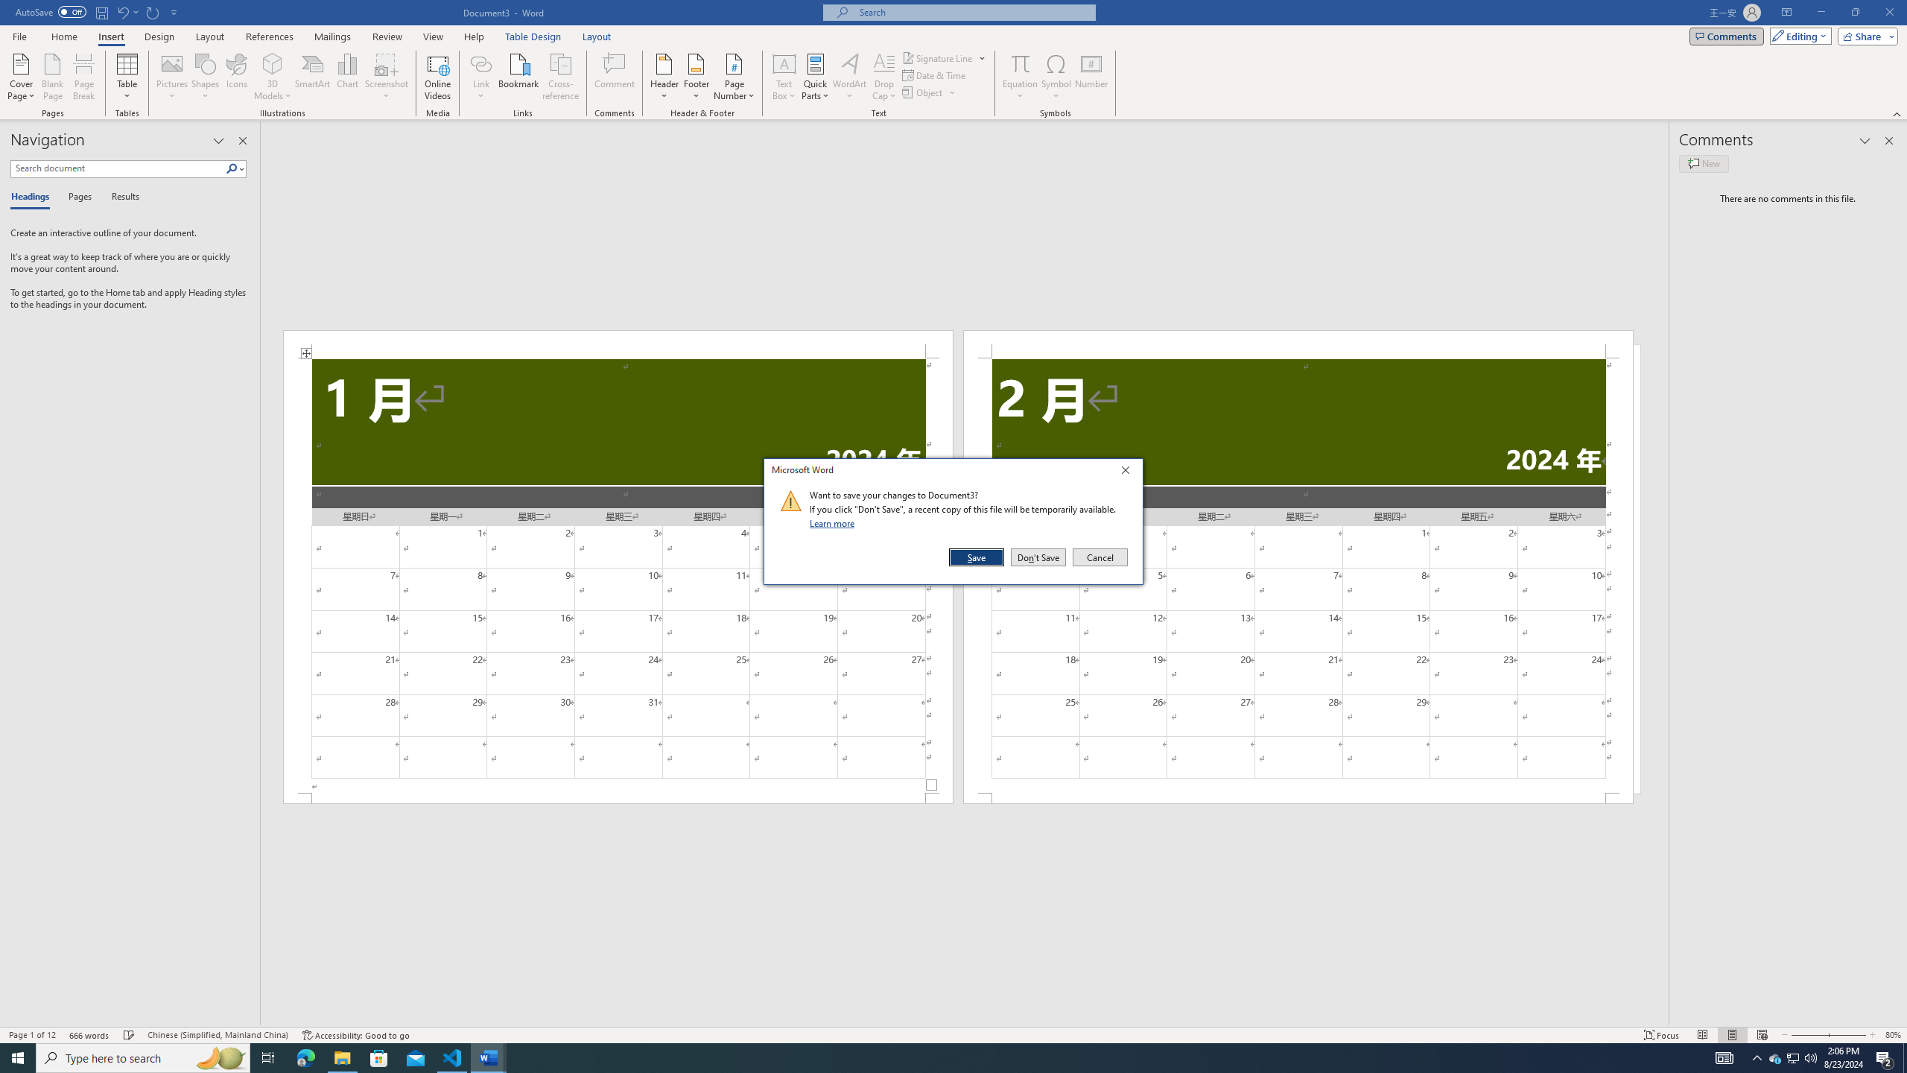 This screenshot has height=1073, width=1907. I want to click on Shapes, so click(206, 77).